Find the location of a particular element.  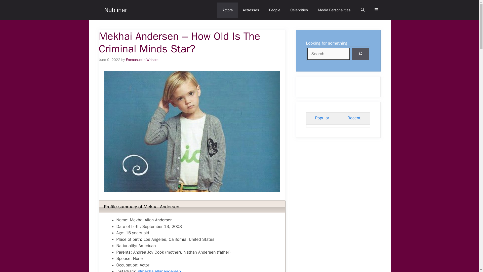

Actors is located at coordinates (227, 10).